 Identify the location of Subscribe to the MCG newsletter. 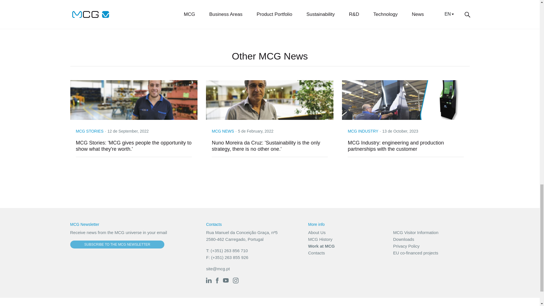
(117, 244).